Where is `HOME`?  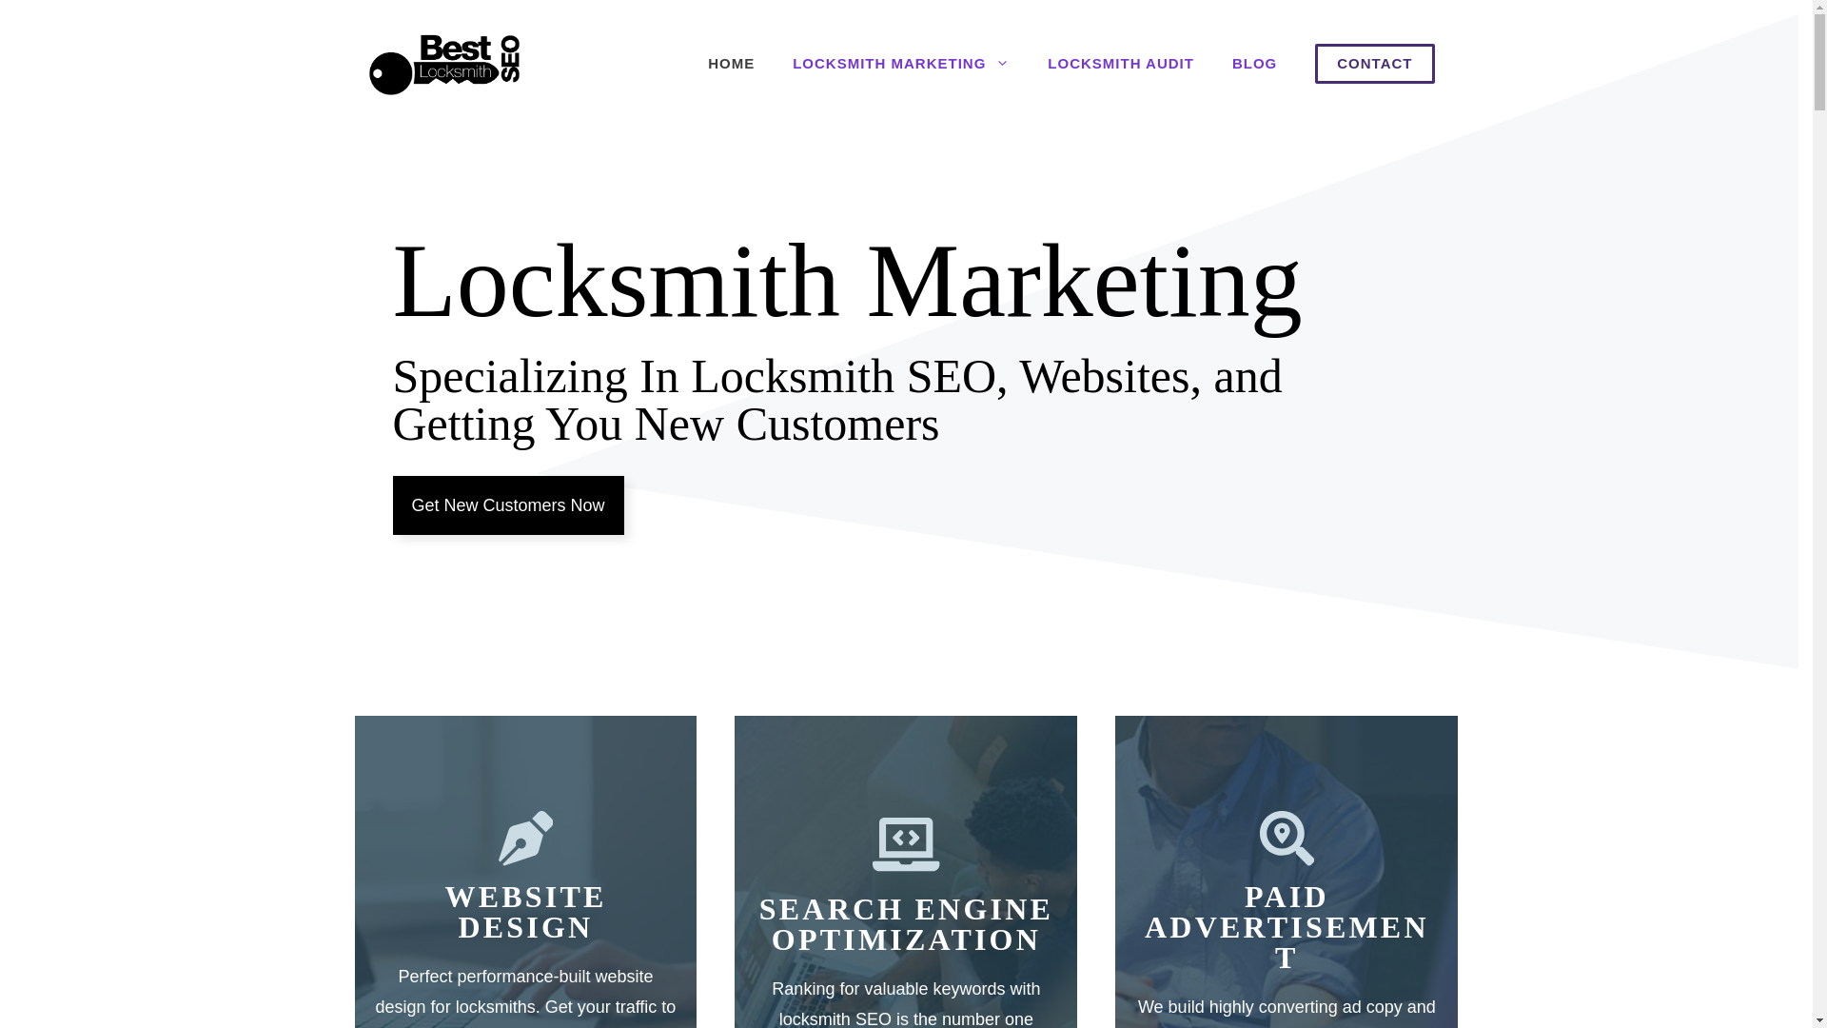
HOME is located at coordinates (731, 63).